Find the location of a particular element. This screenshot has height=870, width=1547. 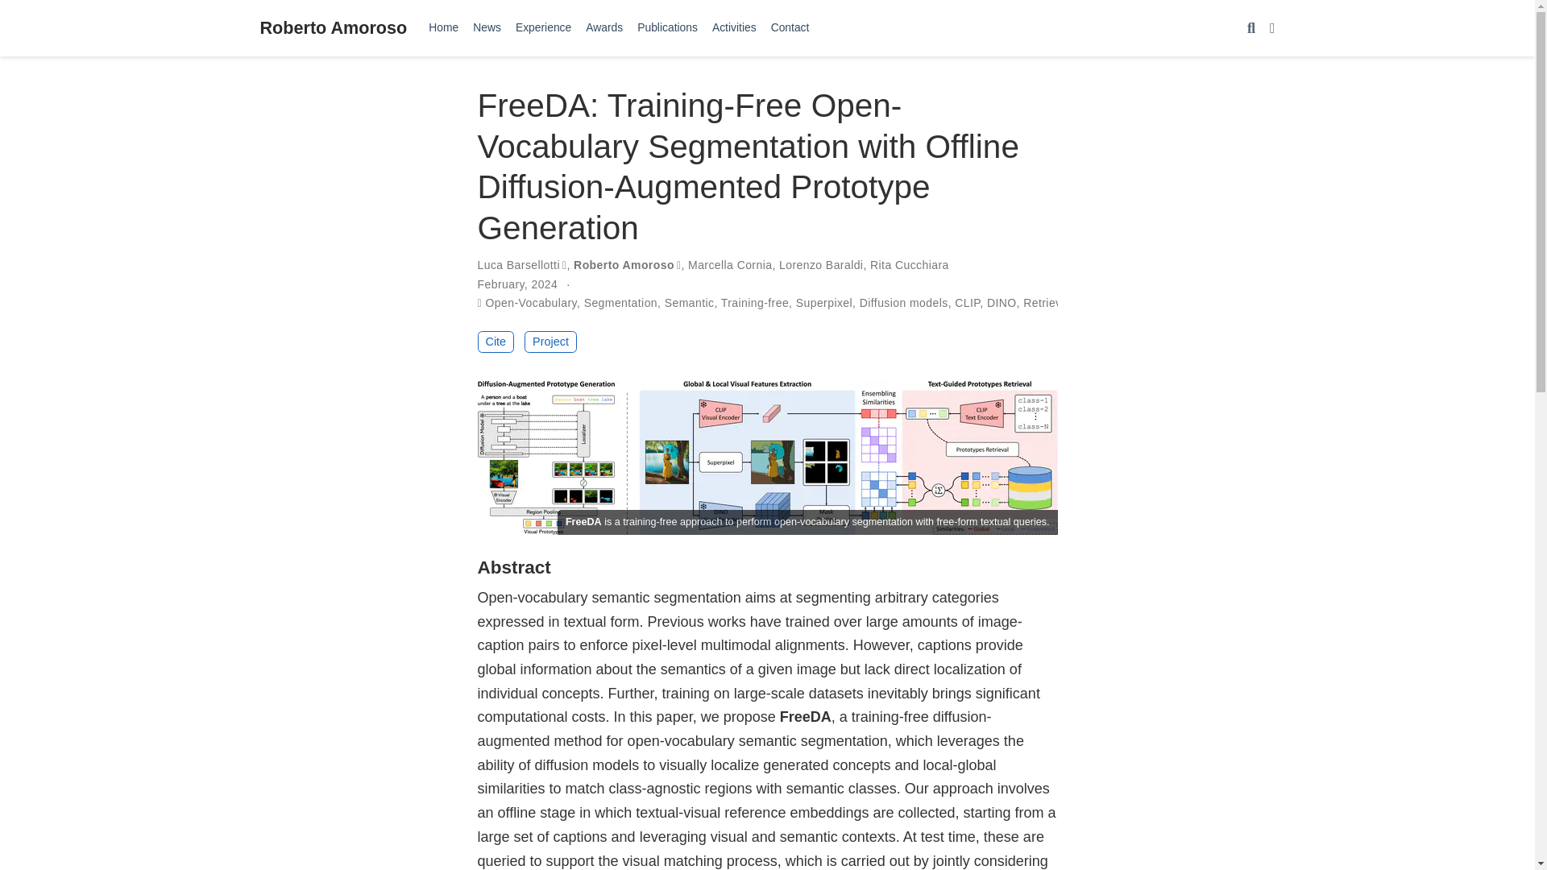

Contact is located at coordinates (790, 27).